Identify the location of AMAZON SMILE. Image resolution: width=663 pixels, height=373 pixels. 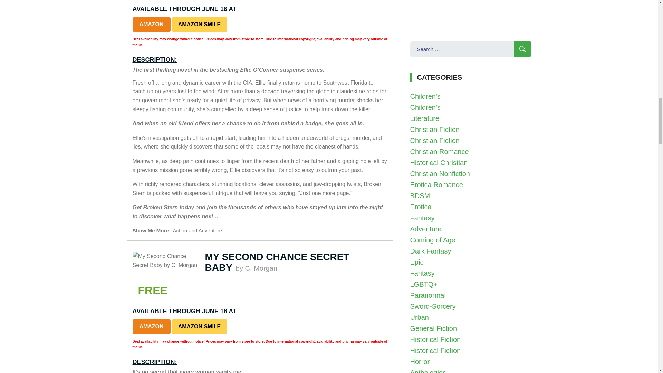
(200, 24).